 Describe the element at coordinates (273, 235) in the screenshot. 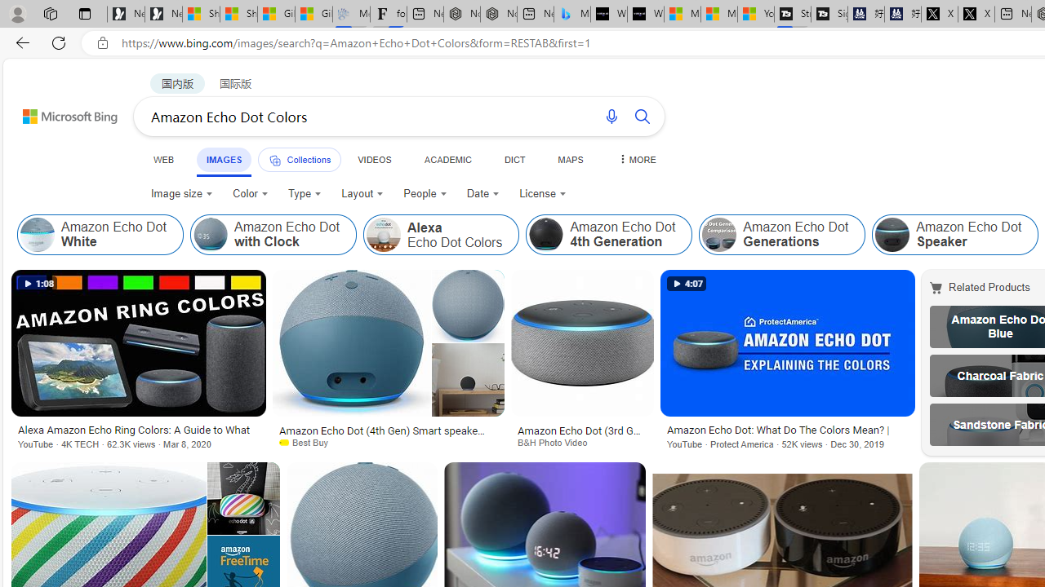

I see `Amazon Echo Dot with Clock` at that location.